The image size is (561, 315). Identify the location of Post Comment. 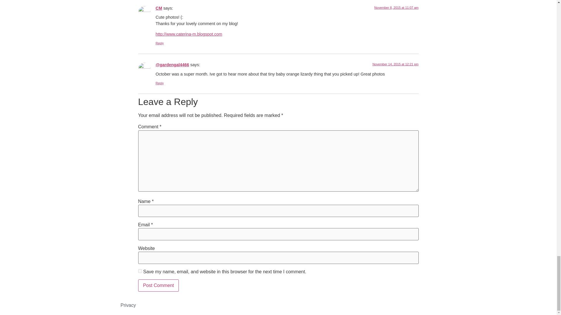
(158, 285).